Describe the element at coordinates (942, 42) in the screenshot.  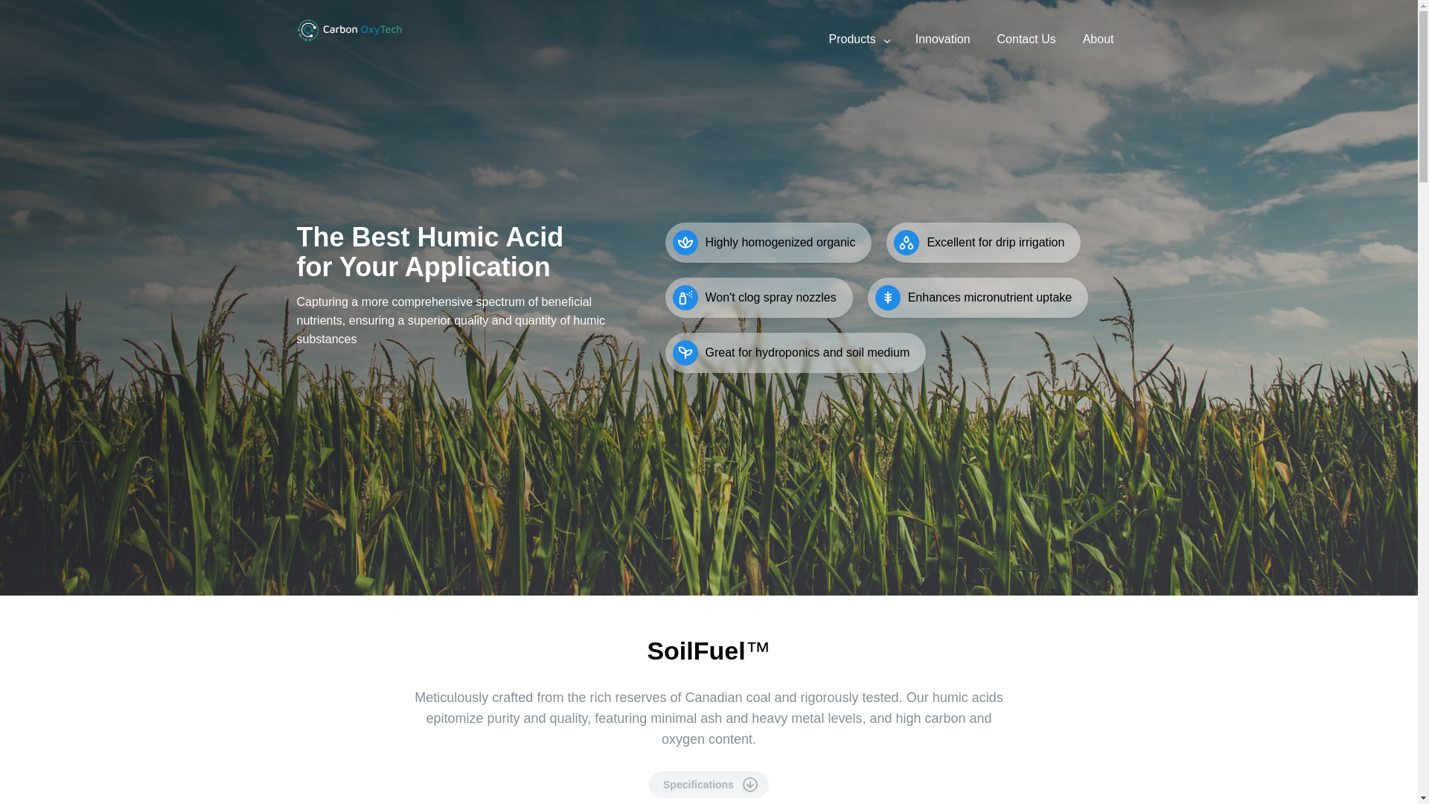
I see `Innovation` at that location.